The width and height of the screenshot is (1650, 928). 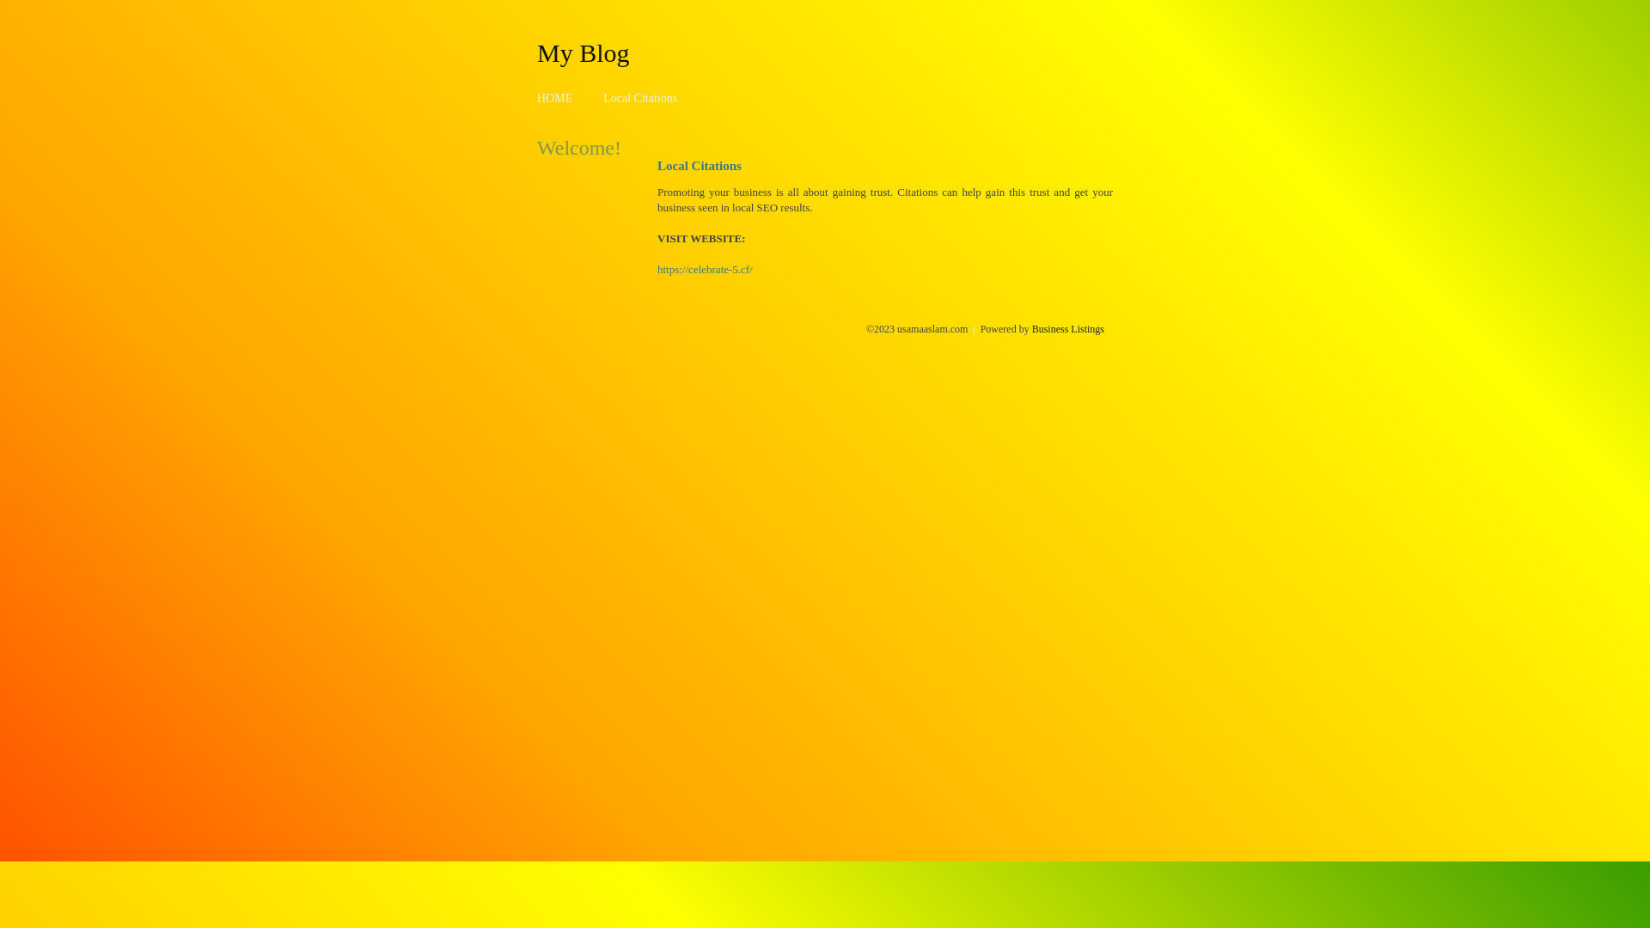 I want to click on Local Citations, so click(x=640, y=98).